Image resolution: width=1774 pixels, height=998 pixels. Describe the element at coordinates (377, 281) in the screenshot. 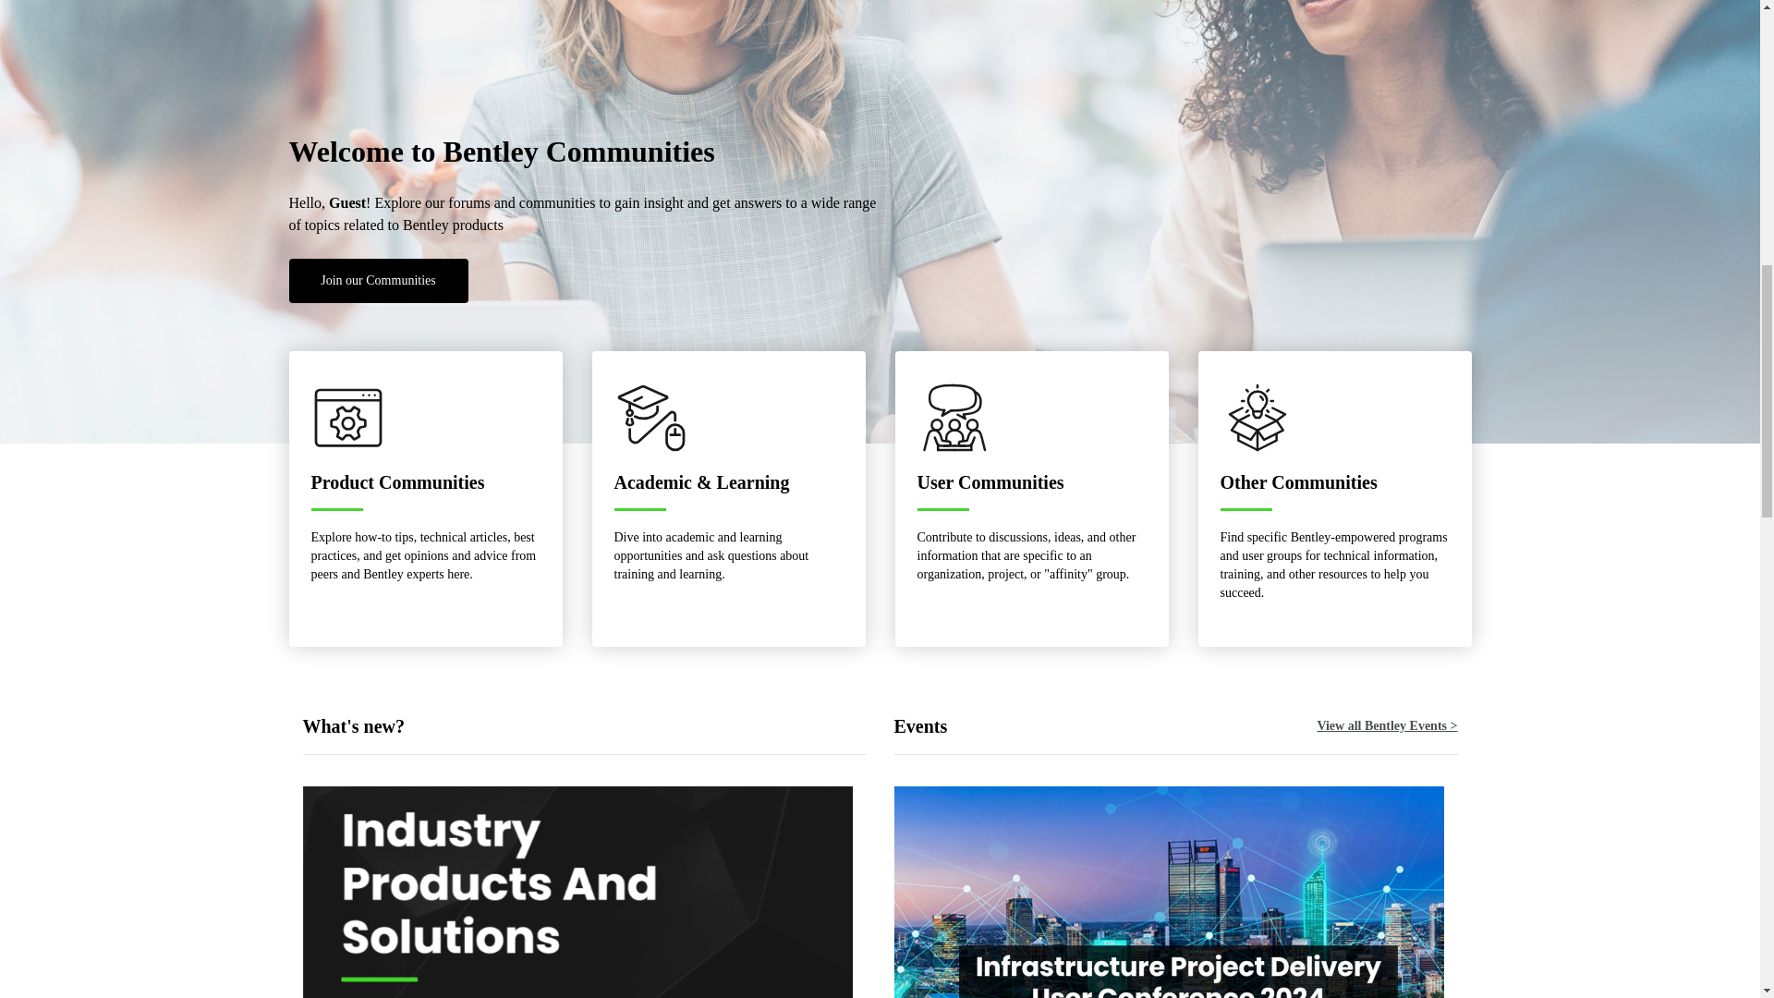

I see `Join our Communities` at that location.